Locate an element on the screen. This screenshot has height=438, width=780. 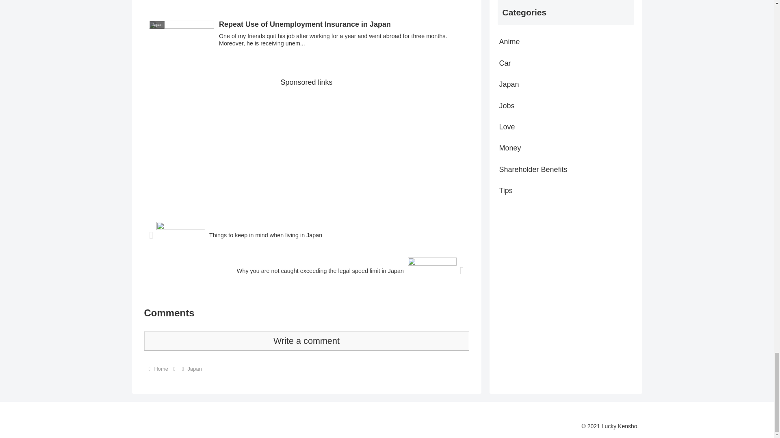
Middle-Aged Parasite Singles in Japan is located at coordinates (306, 4).